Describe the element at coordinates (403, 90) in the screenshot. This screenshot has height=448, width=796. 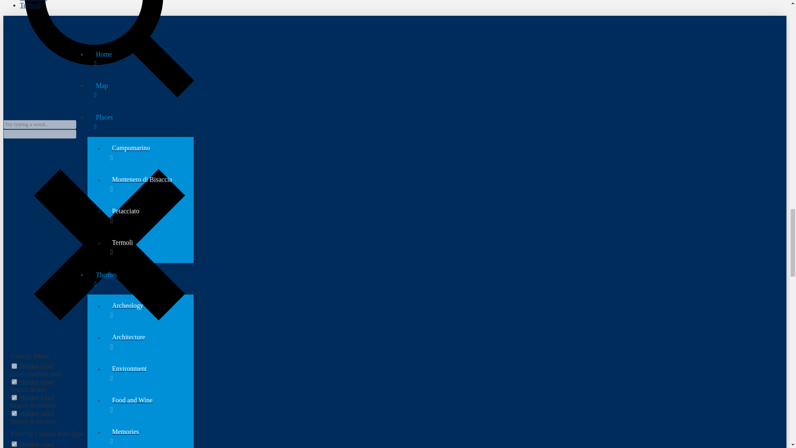
I see `Map` at that location.